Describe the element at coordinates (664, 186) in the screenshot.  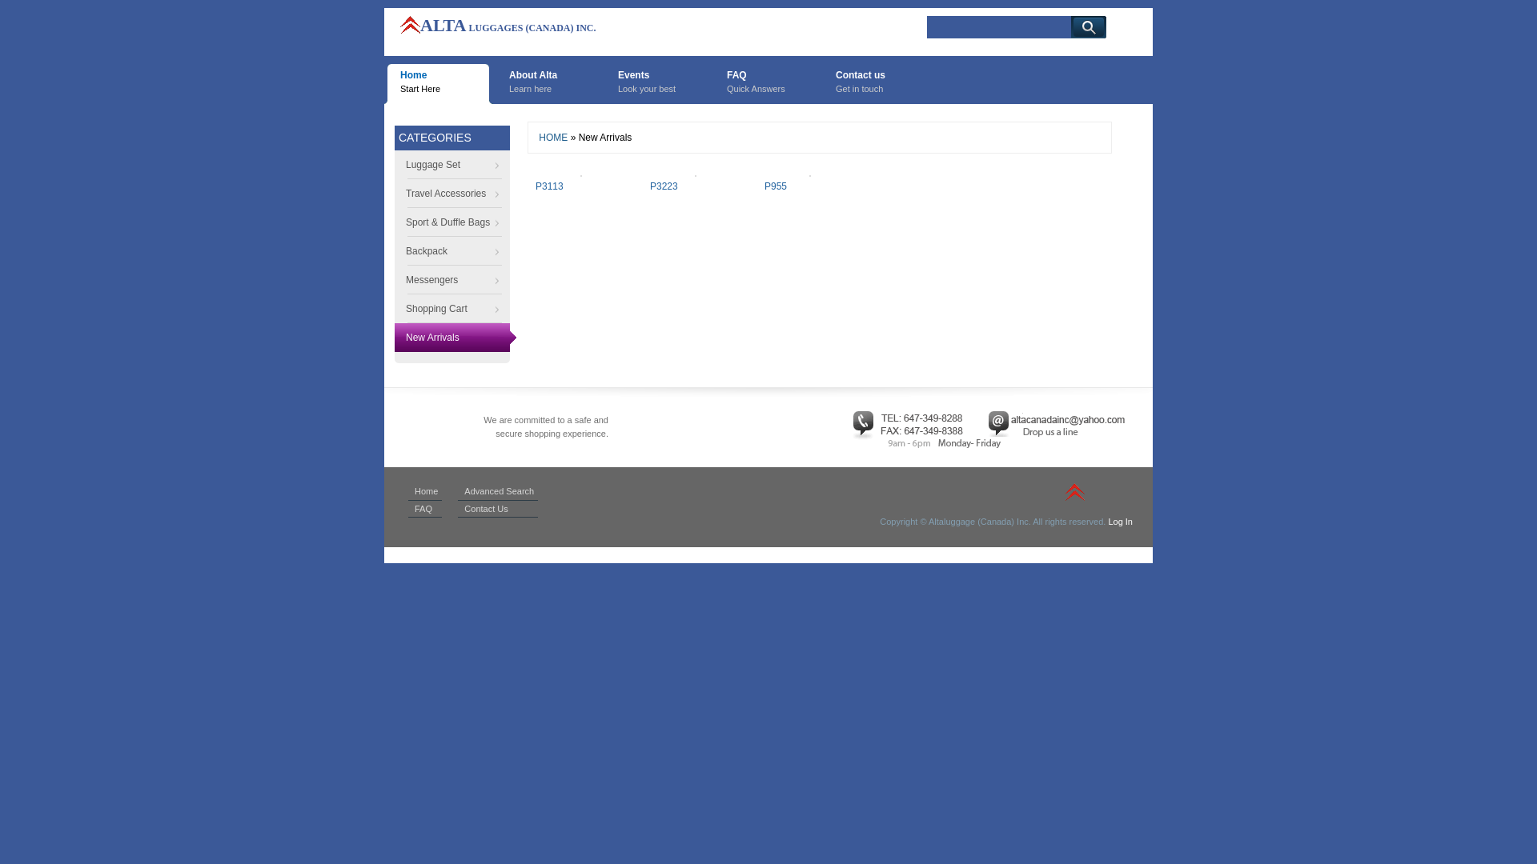
I see `P3223` at that location.